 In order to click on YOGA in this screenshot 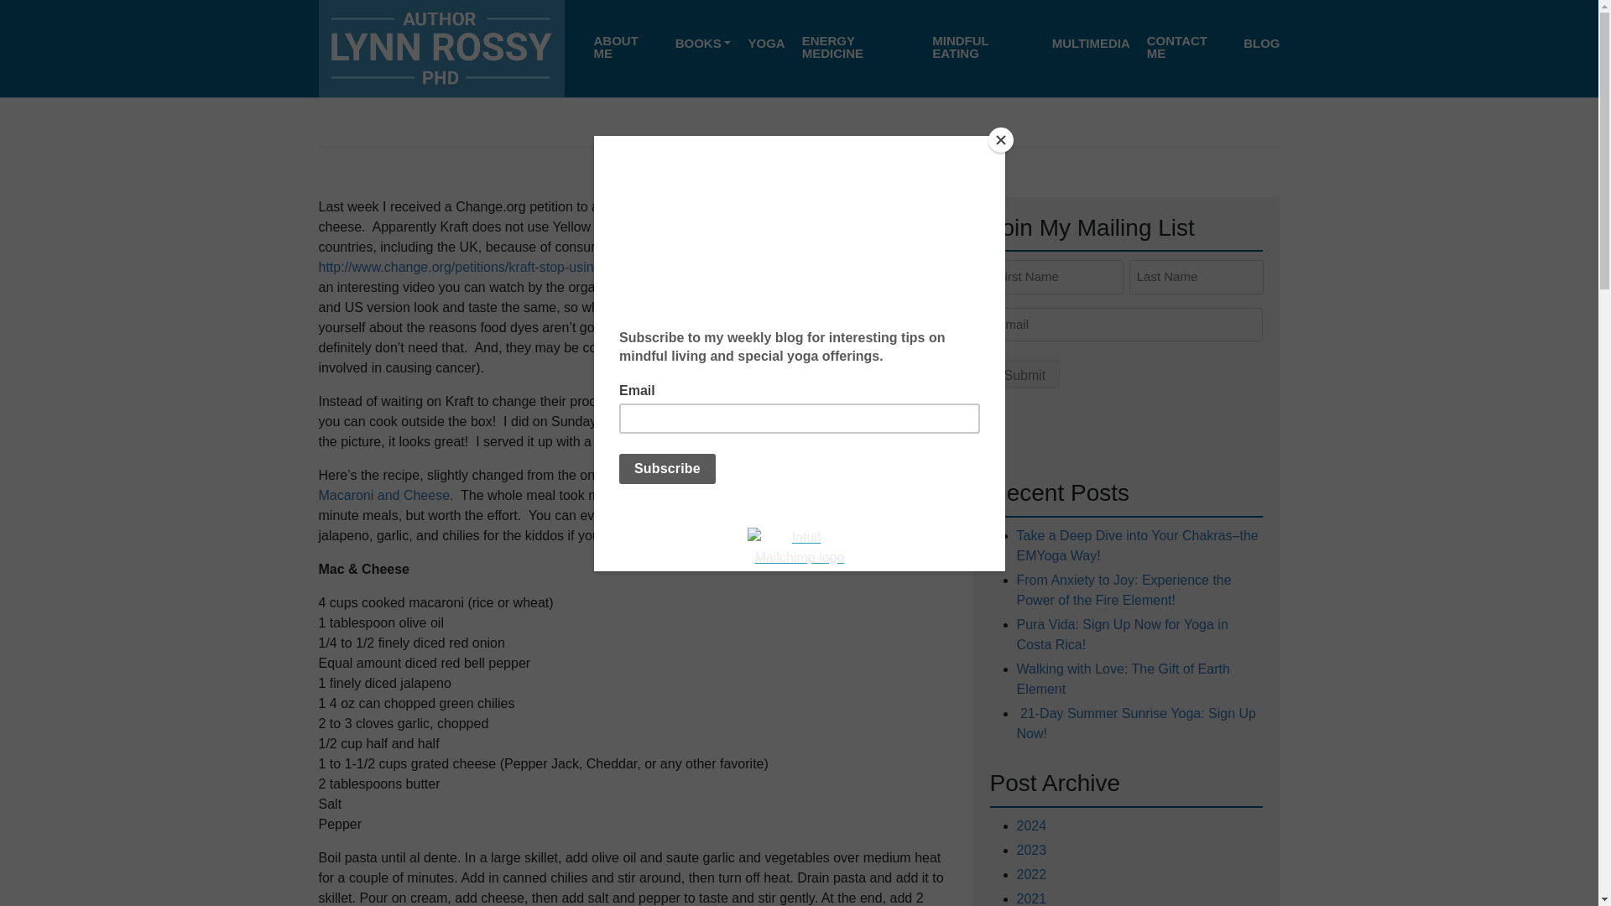, I will do `click(765, 44)`.